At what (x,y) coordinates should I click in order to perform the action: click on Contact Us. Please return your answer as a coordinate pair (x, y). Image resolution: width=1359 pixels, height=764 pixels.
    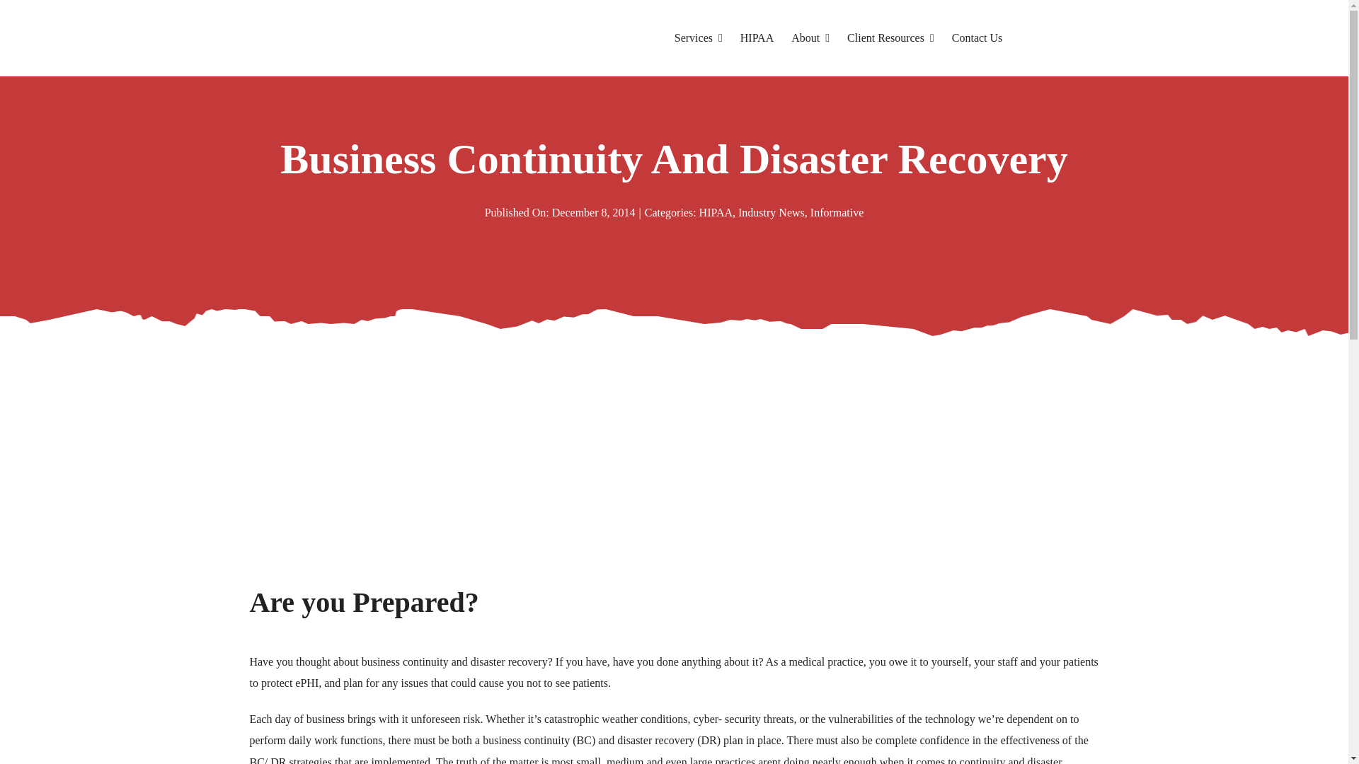
    Looking at the image, I should click on (977, 38).